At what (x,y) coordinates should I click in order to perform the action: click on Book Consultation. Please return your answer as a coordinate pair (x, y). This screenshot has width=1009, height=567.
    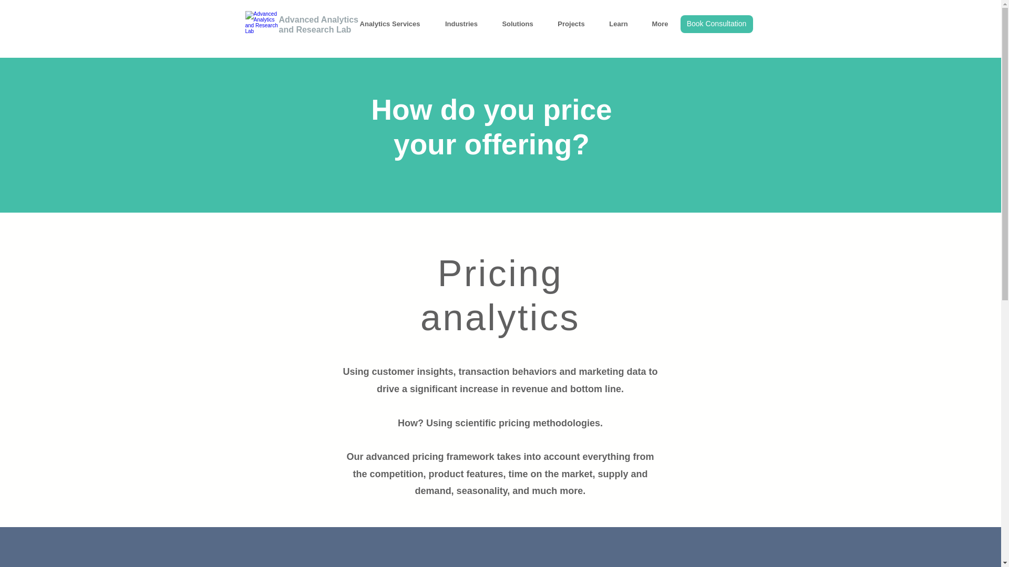
    Looking at the image, I should click on (716, 24).